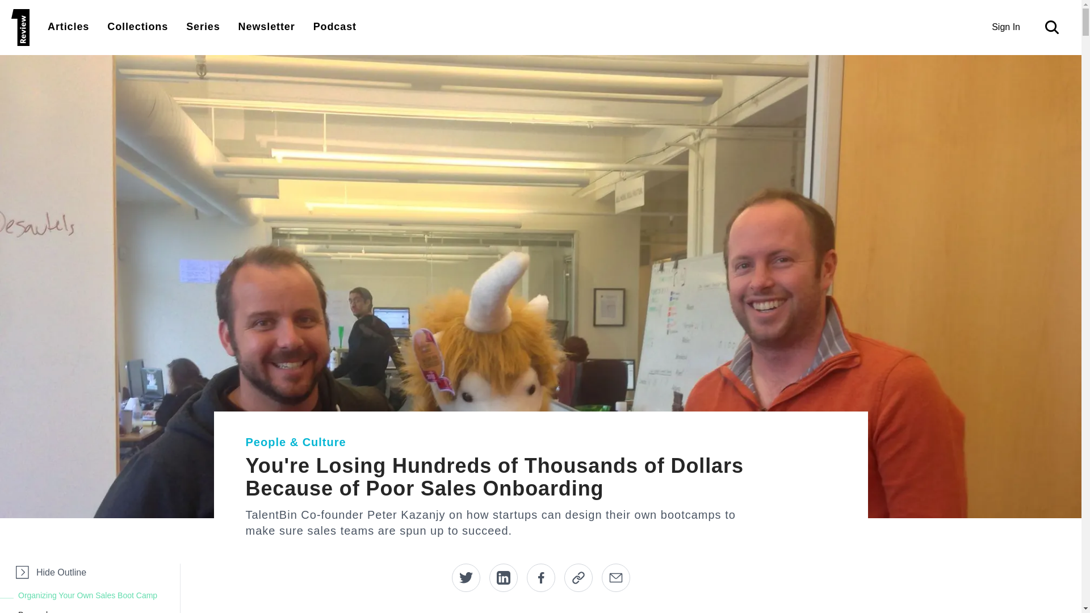 The image size is (1090, 613). What do you see at coordinates (615, 578) in the screenshot?
I see `Share by email` at bounding box center [615, 578].